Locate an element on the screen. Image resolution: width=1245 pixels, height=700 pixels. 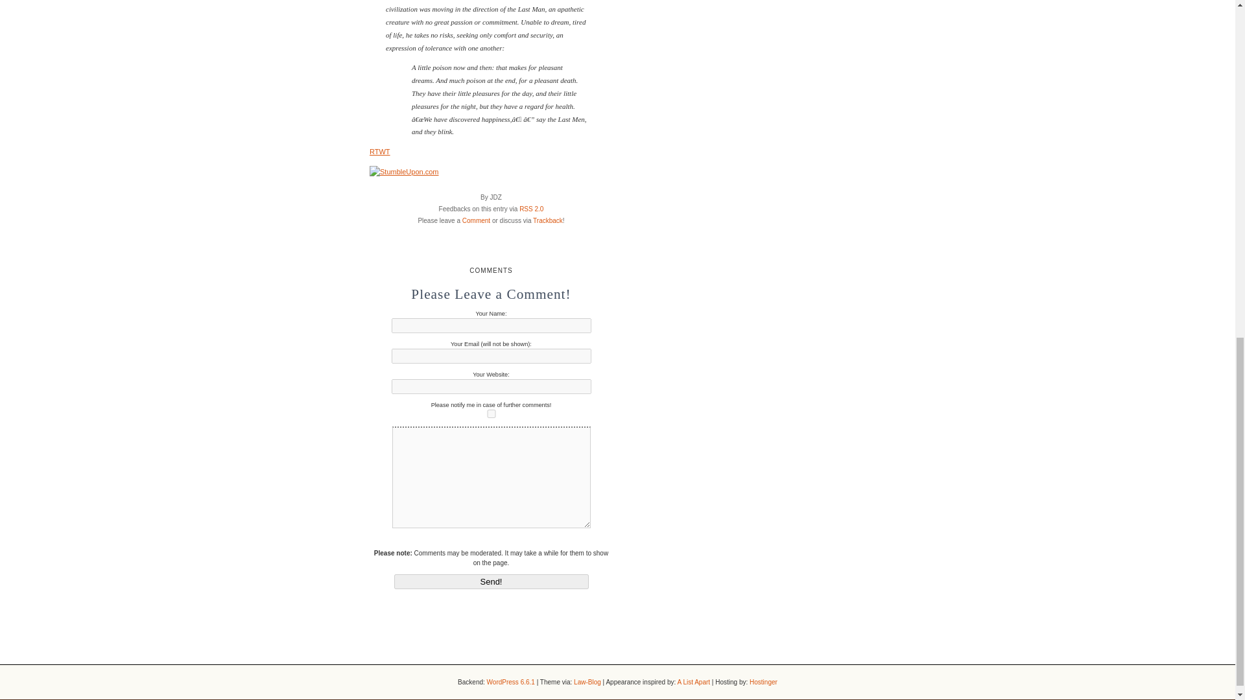
RSS 2.0 is located at coordinates (530, 209).